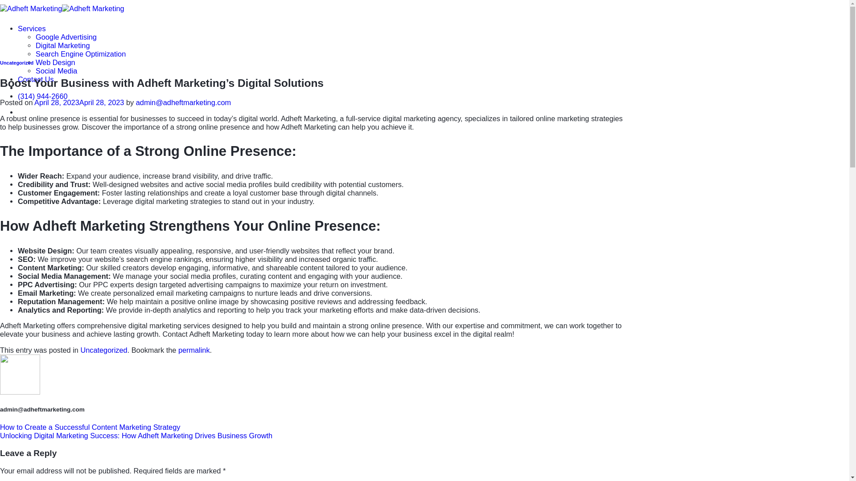  I want to click on Adheft Marketing, so click(62, 8).